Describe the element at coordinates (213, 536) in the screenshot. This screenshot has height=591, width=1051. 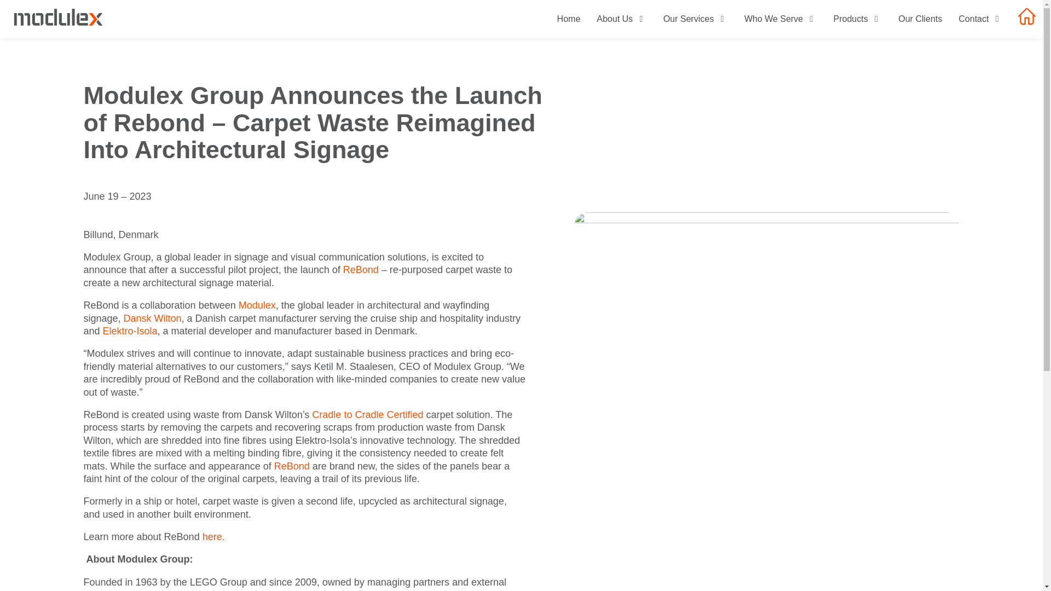
I see `here.` at that location.